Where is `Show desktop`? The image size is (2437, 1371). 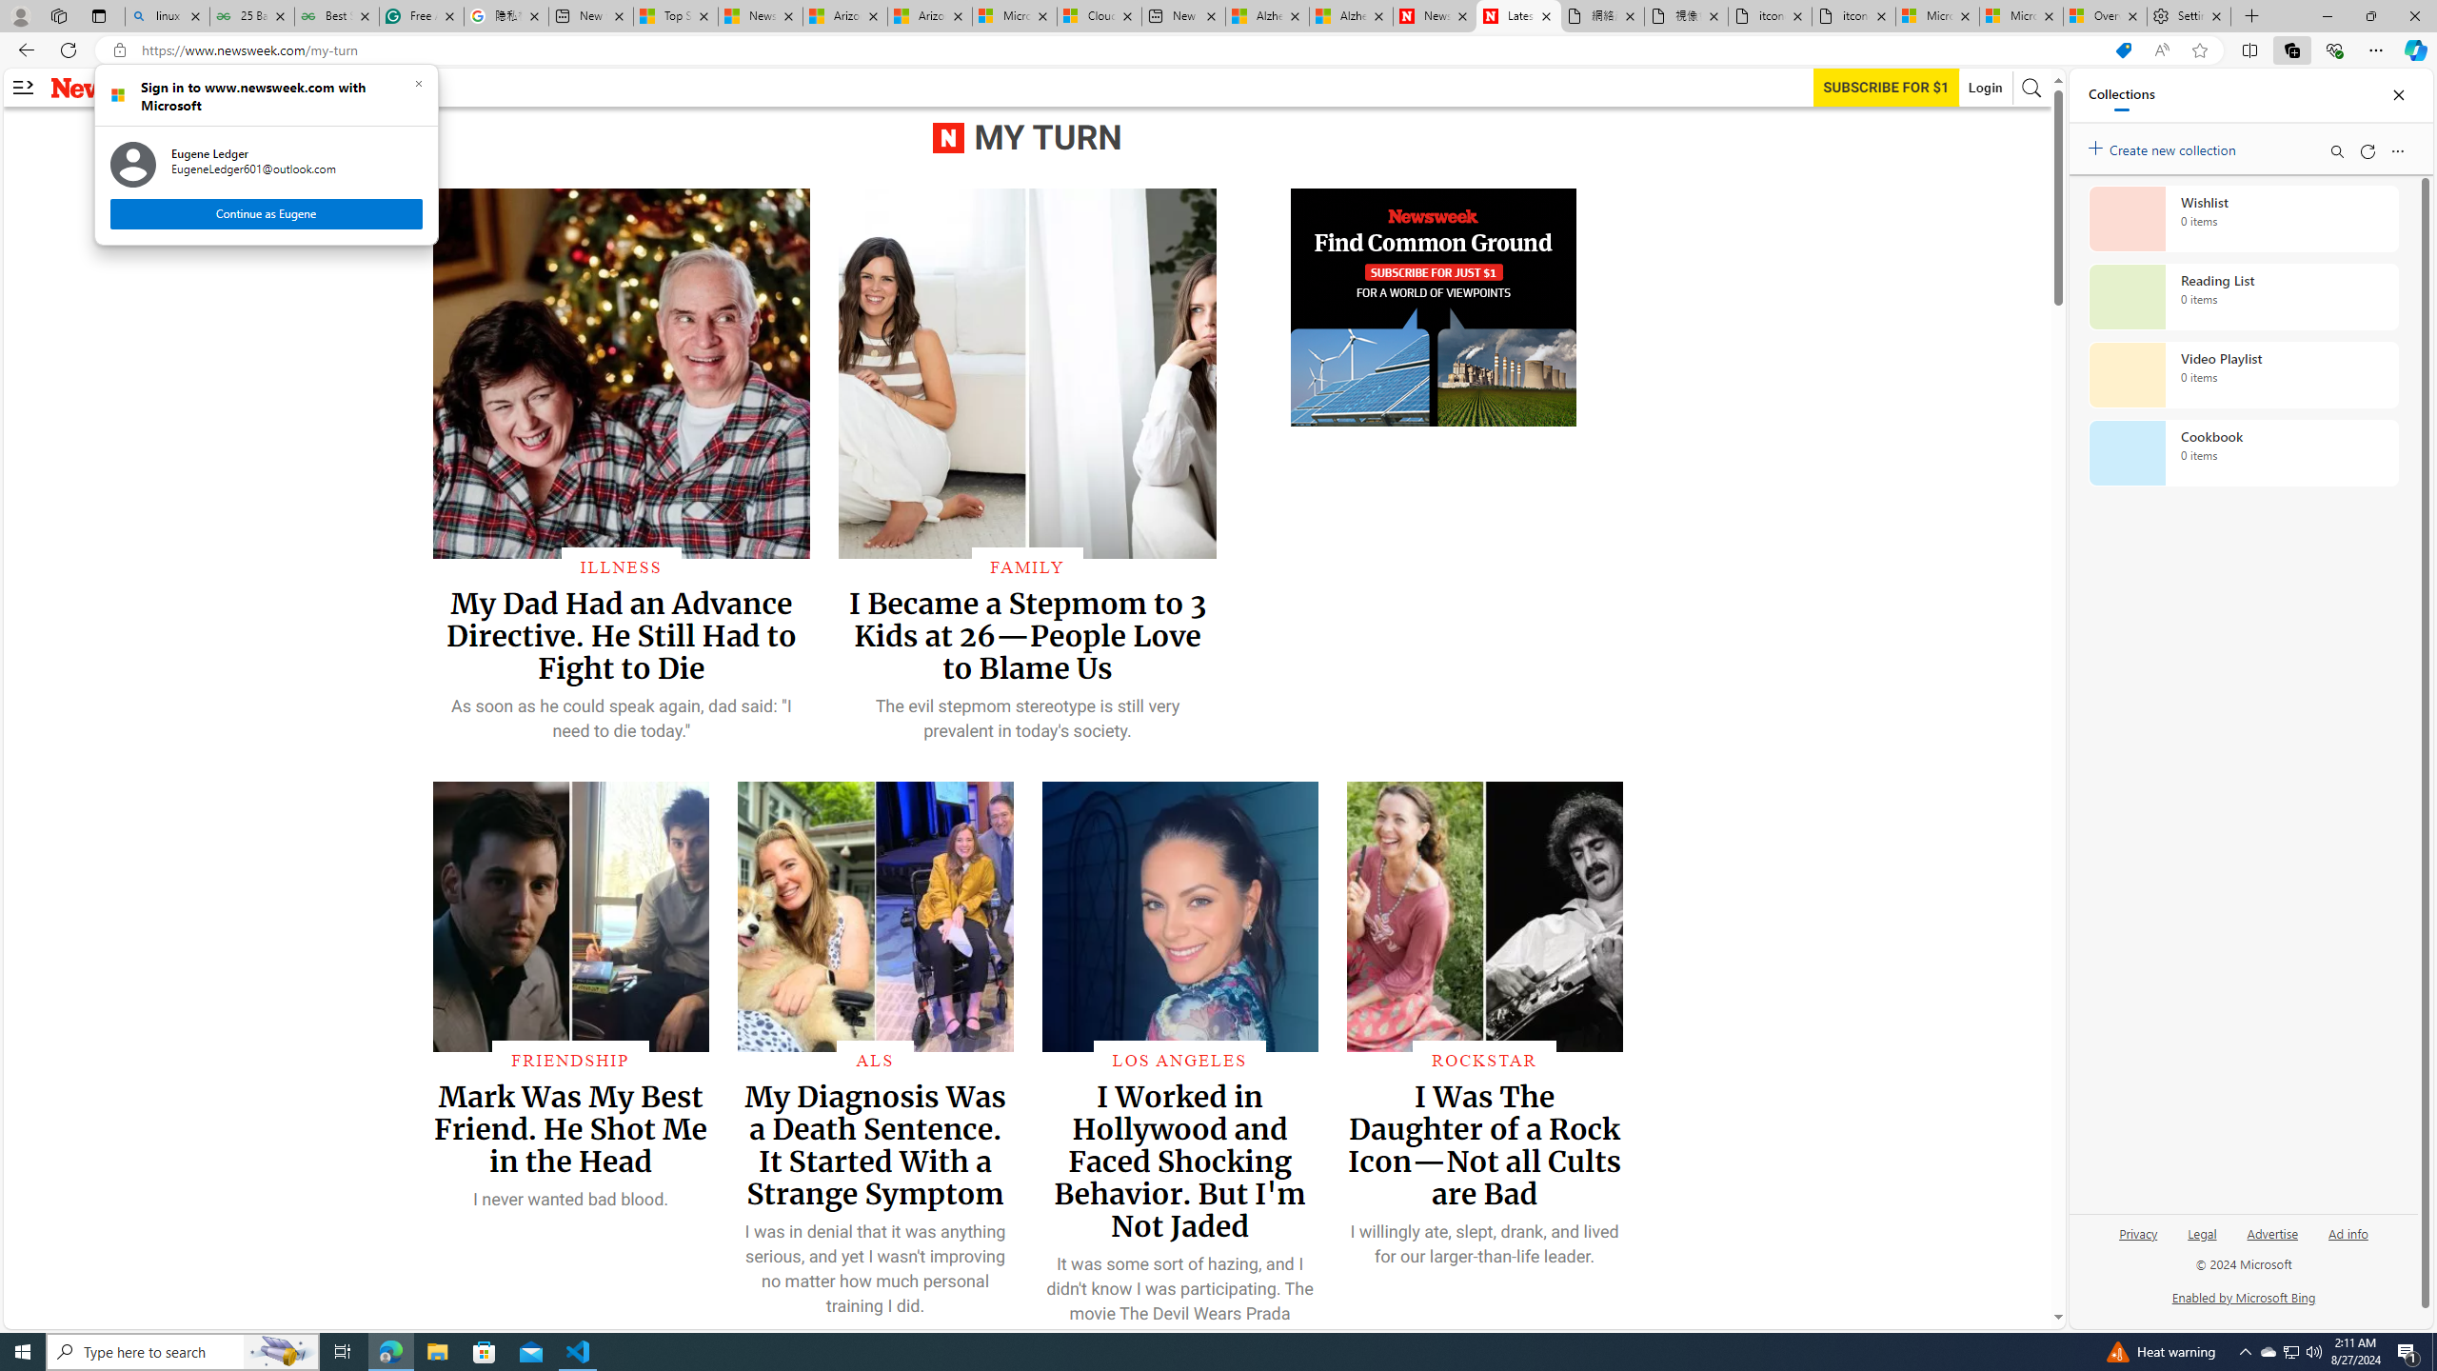
Show desktop is located at coordinates (2434, 1352).